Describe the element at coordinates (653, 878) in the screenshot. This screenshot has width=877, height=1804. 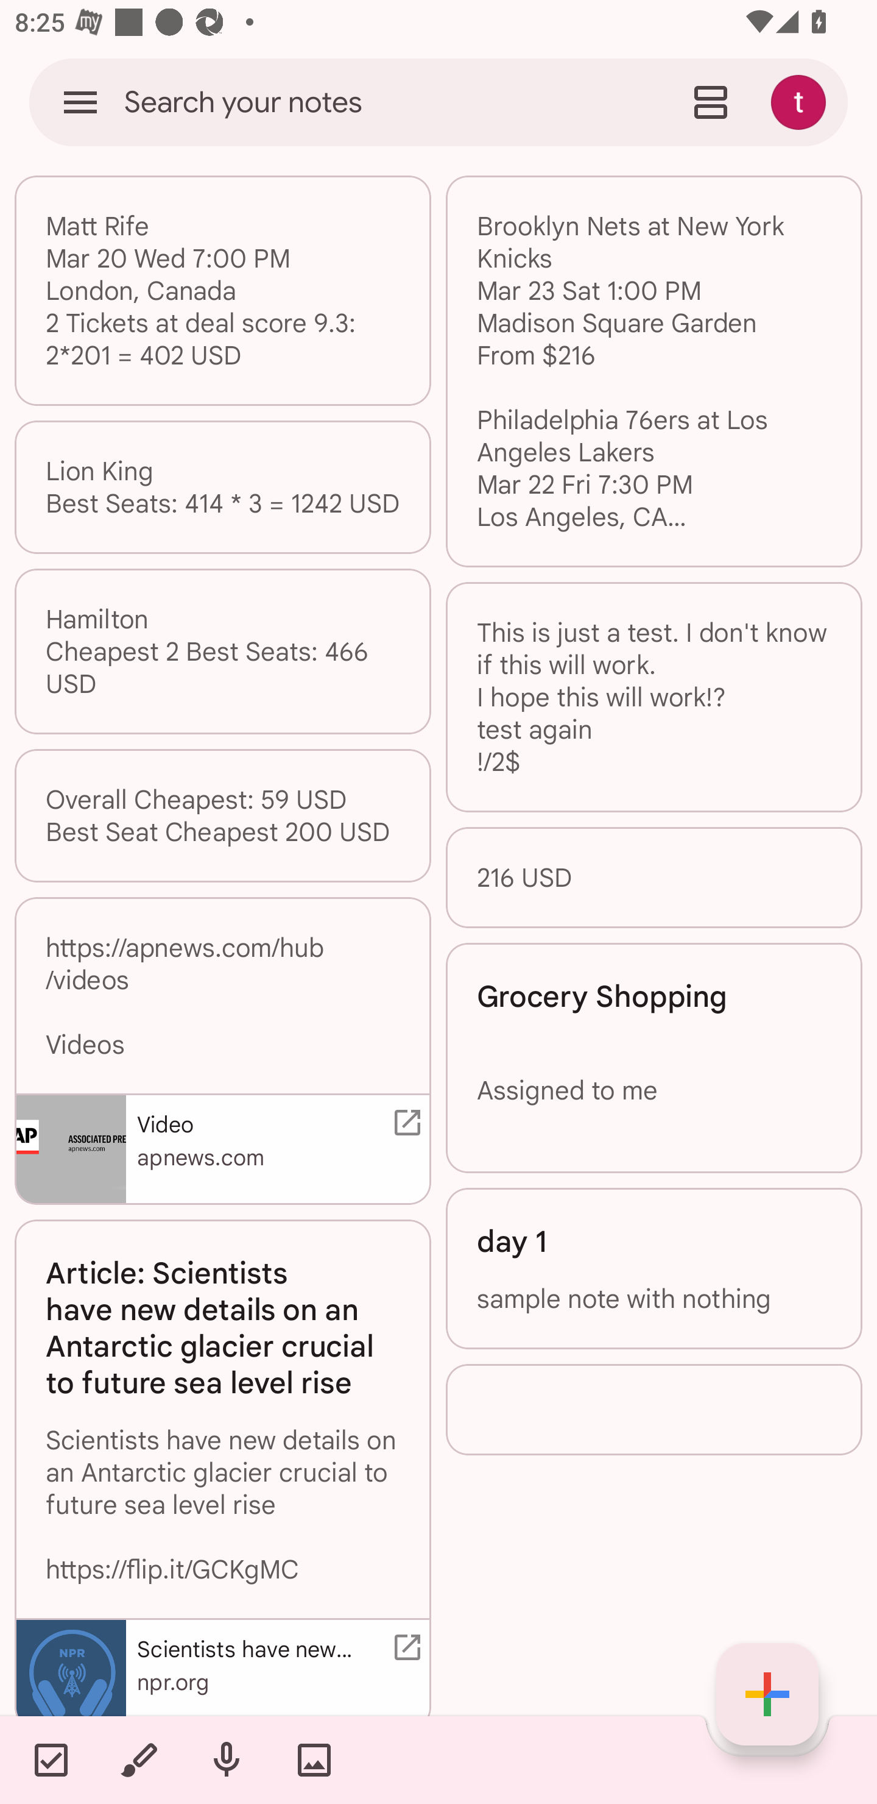
I see `216 USD.  216 USD` at that location.